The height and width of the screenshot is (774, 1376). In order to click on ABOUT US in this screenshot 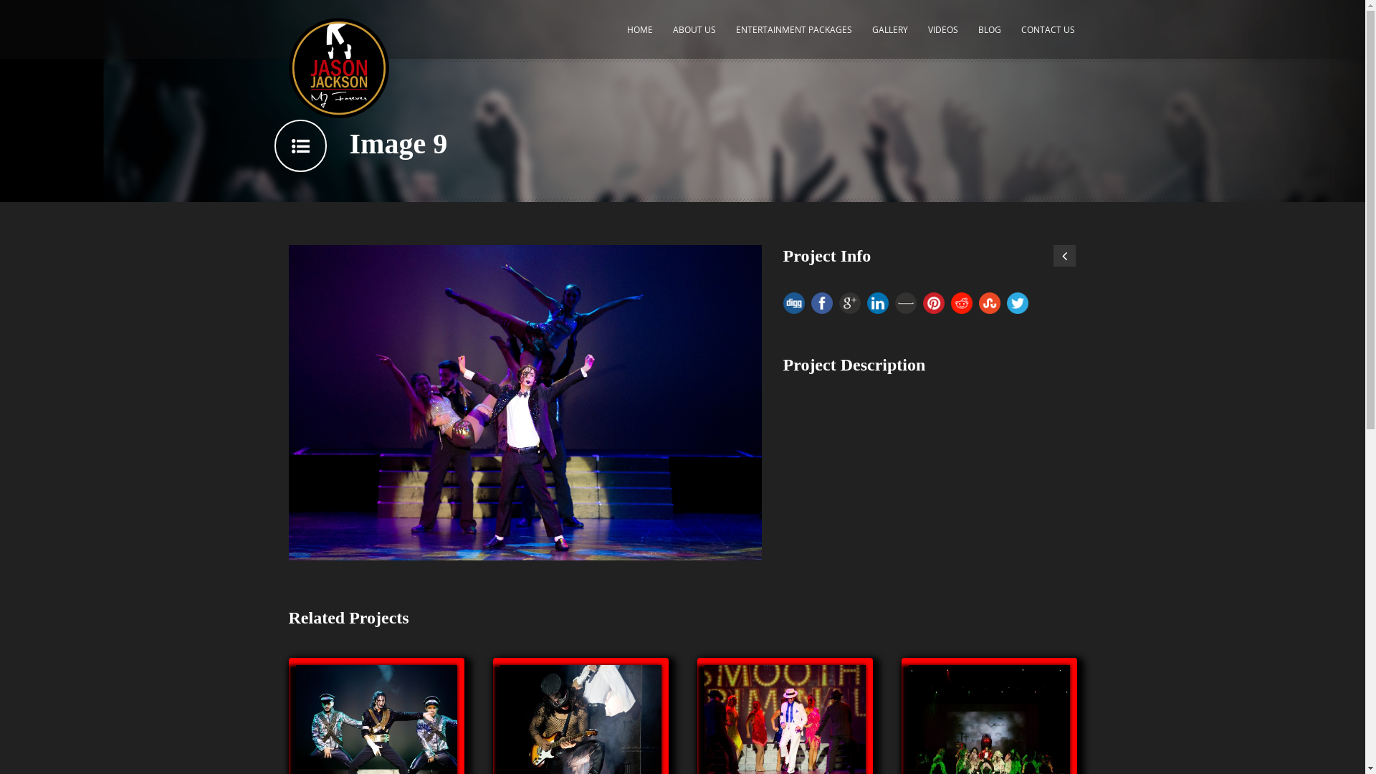, I will do `click(694, 37)`.